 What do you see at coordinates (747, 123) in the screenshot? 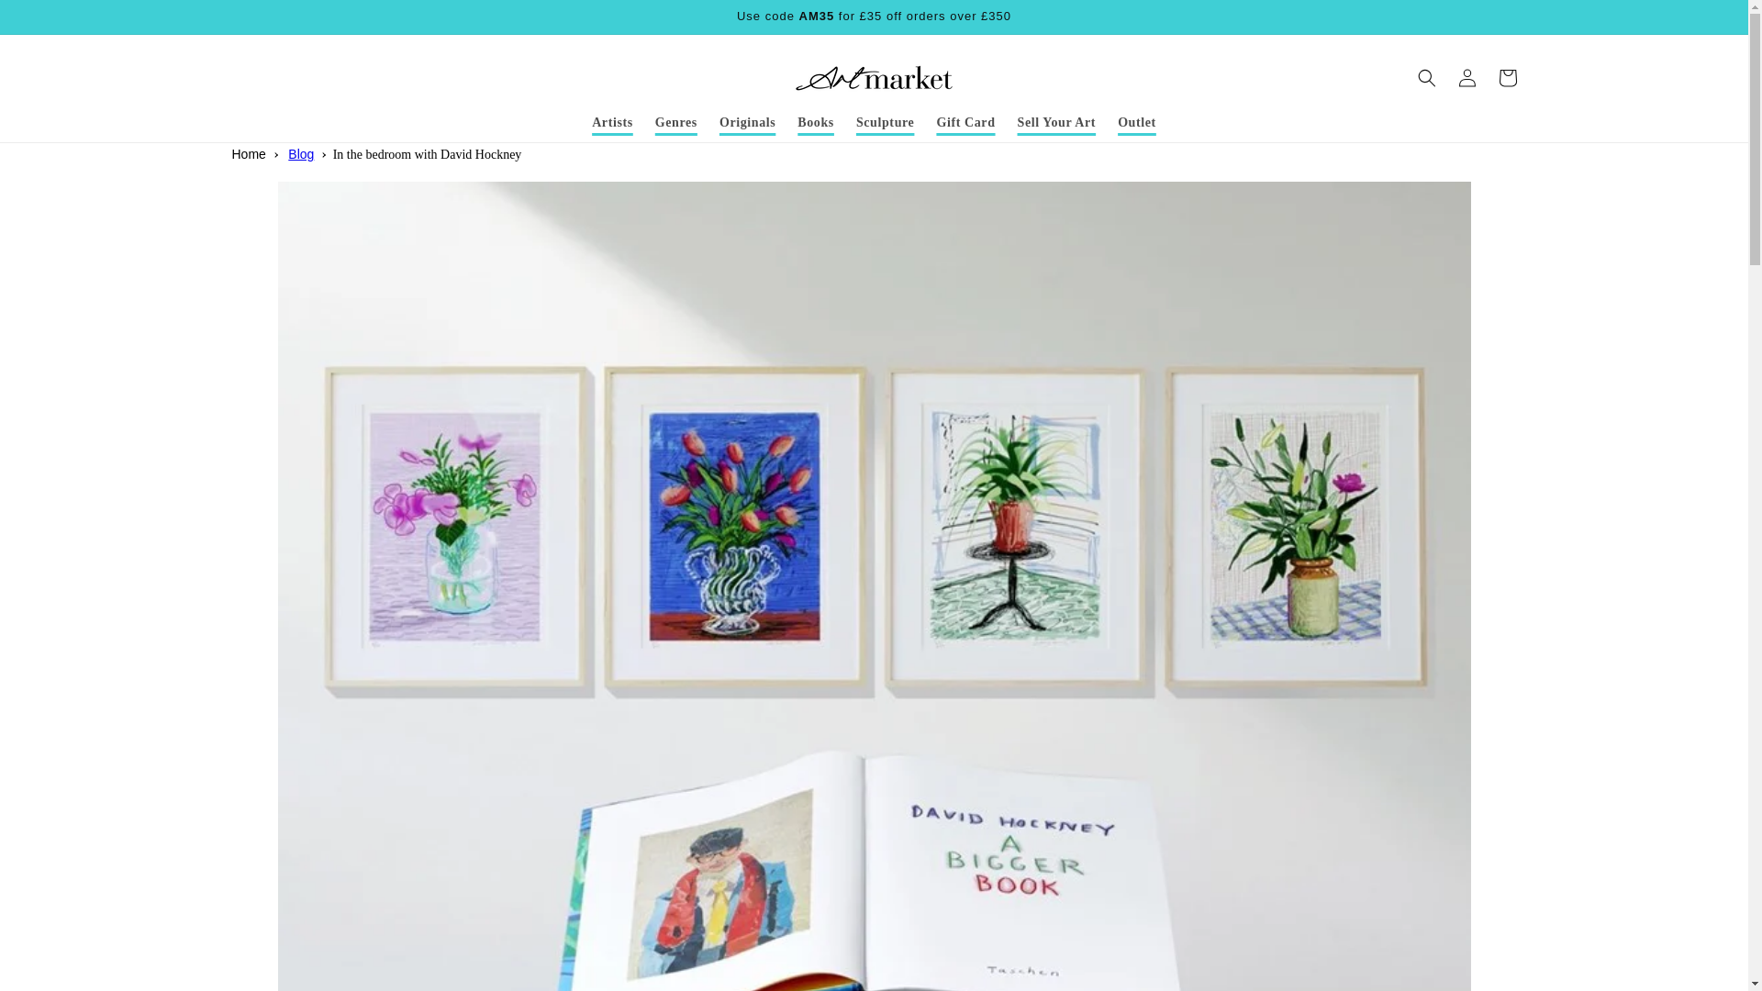
I see `Originals` at bounding box center [747, 123].